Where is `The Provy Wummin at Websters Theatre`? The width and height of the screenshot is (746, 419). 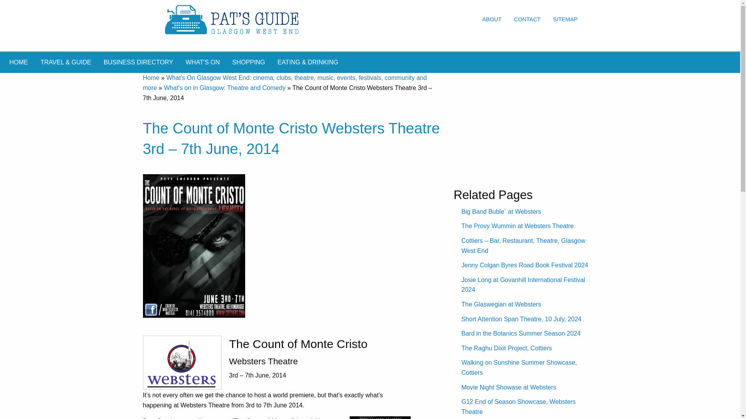
The Provy Wummin at Websters Theatre is located at coordinates (518, 226).